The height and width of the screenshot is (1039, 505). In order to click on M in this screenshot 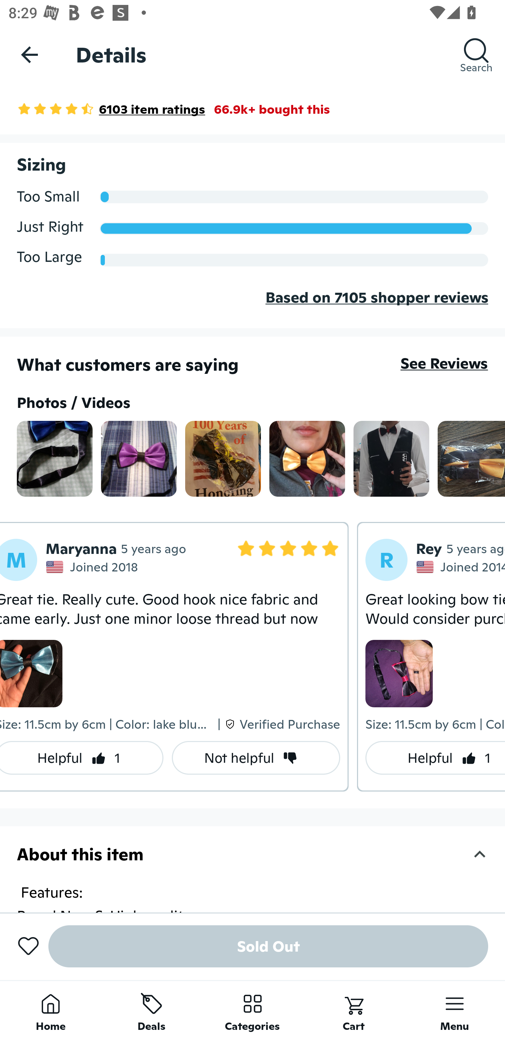, I will do `click(19, 560)`.